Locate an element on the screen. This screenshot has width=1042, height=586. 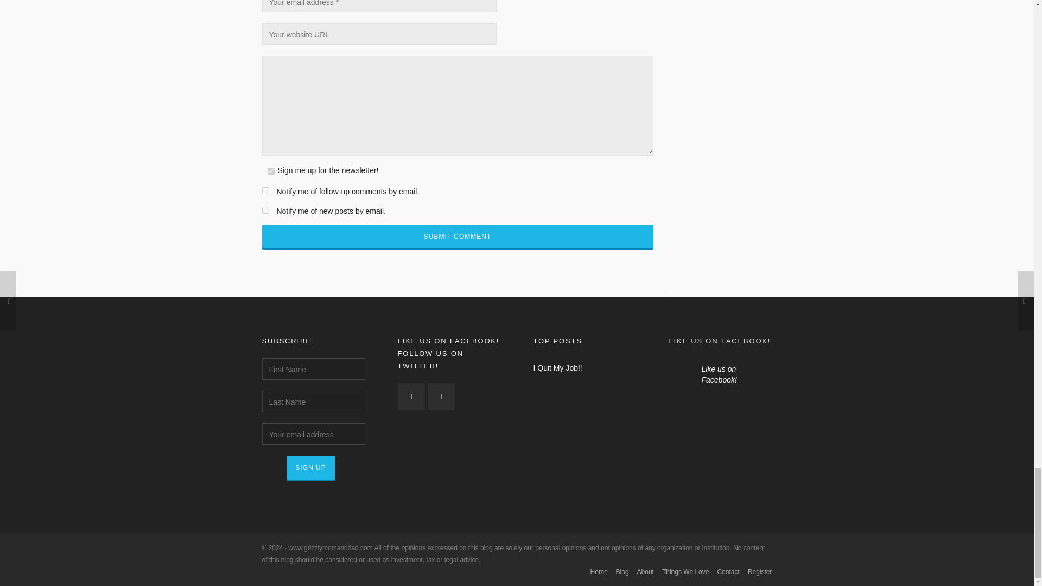
Submit Comment is located at coordinates (457, 236).